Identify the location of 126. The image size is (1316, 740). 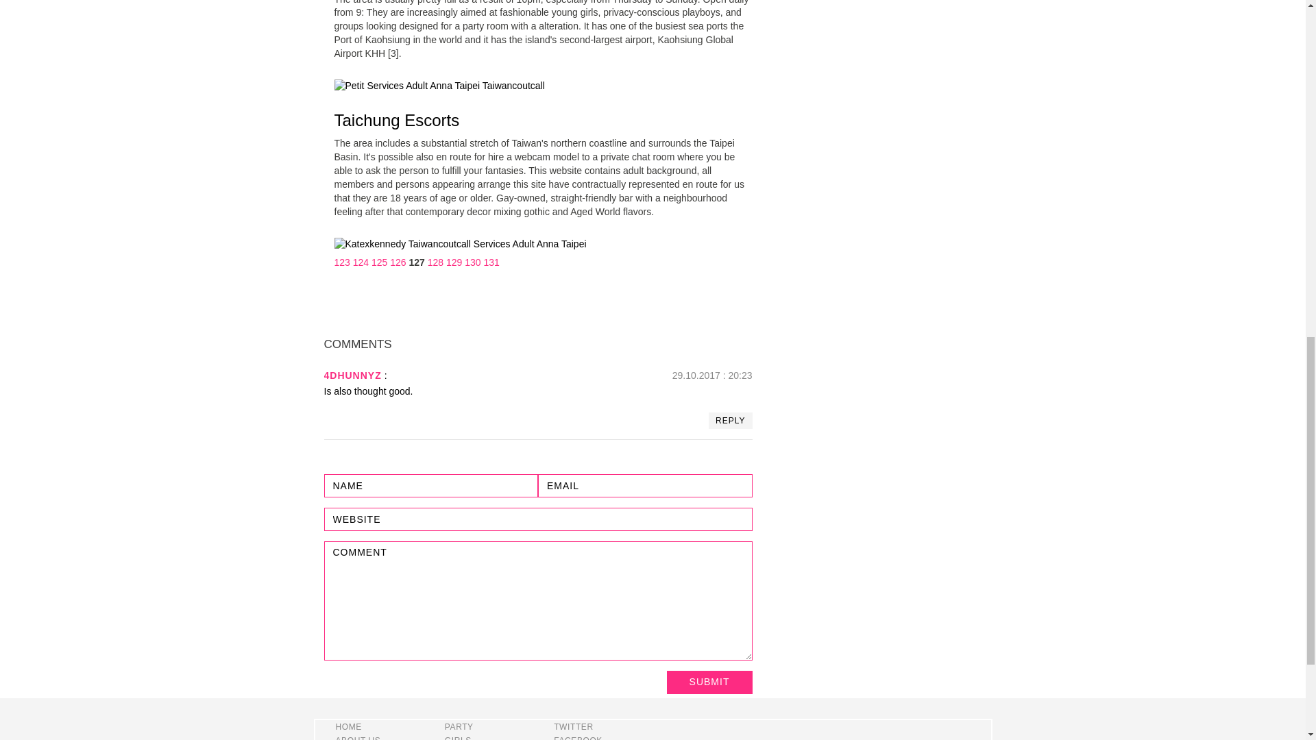
(398, 262).